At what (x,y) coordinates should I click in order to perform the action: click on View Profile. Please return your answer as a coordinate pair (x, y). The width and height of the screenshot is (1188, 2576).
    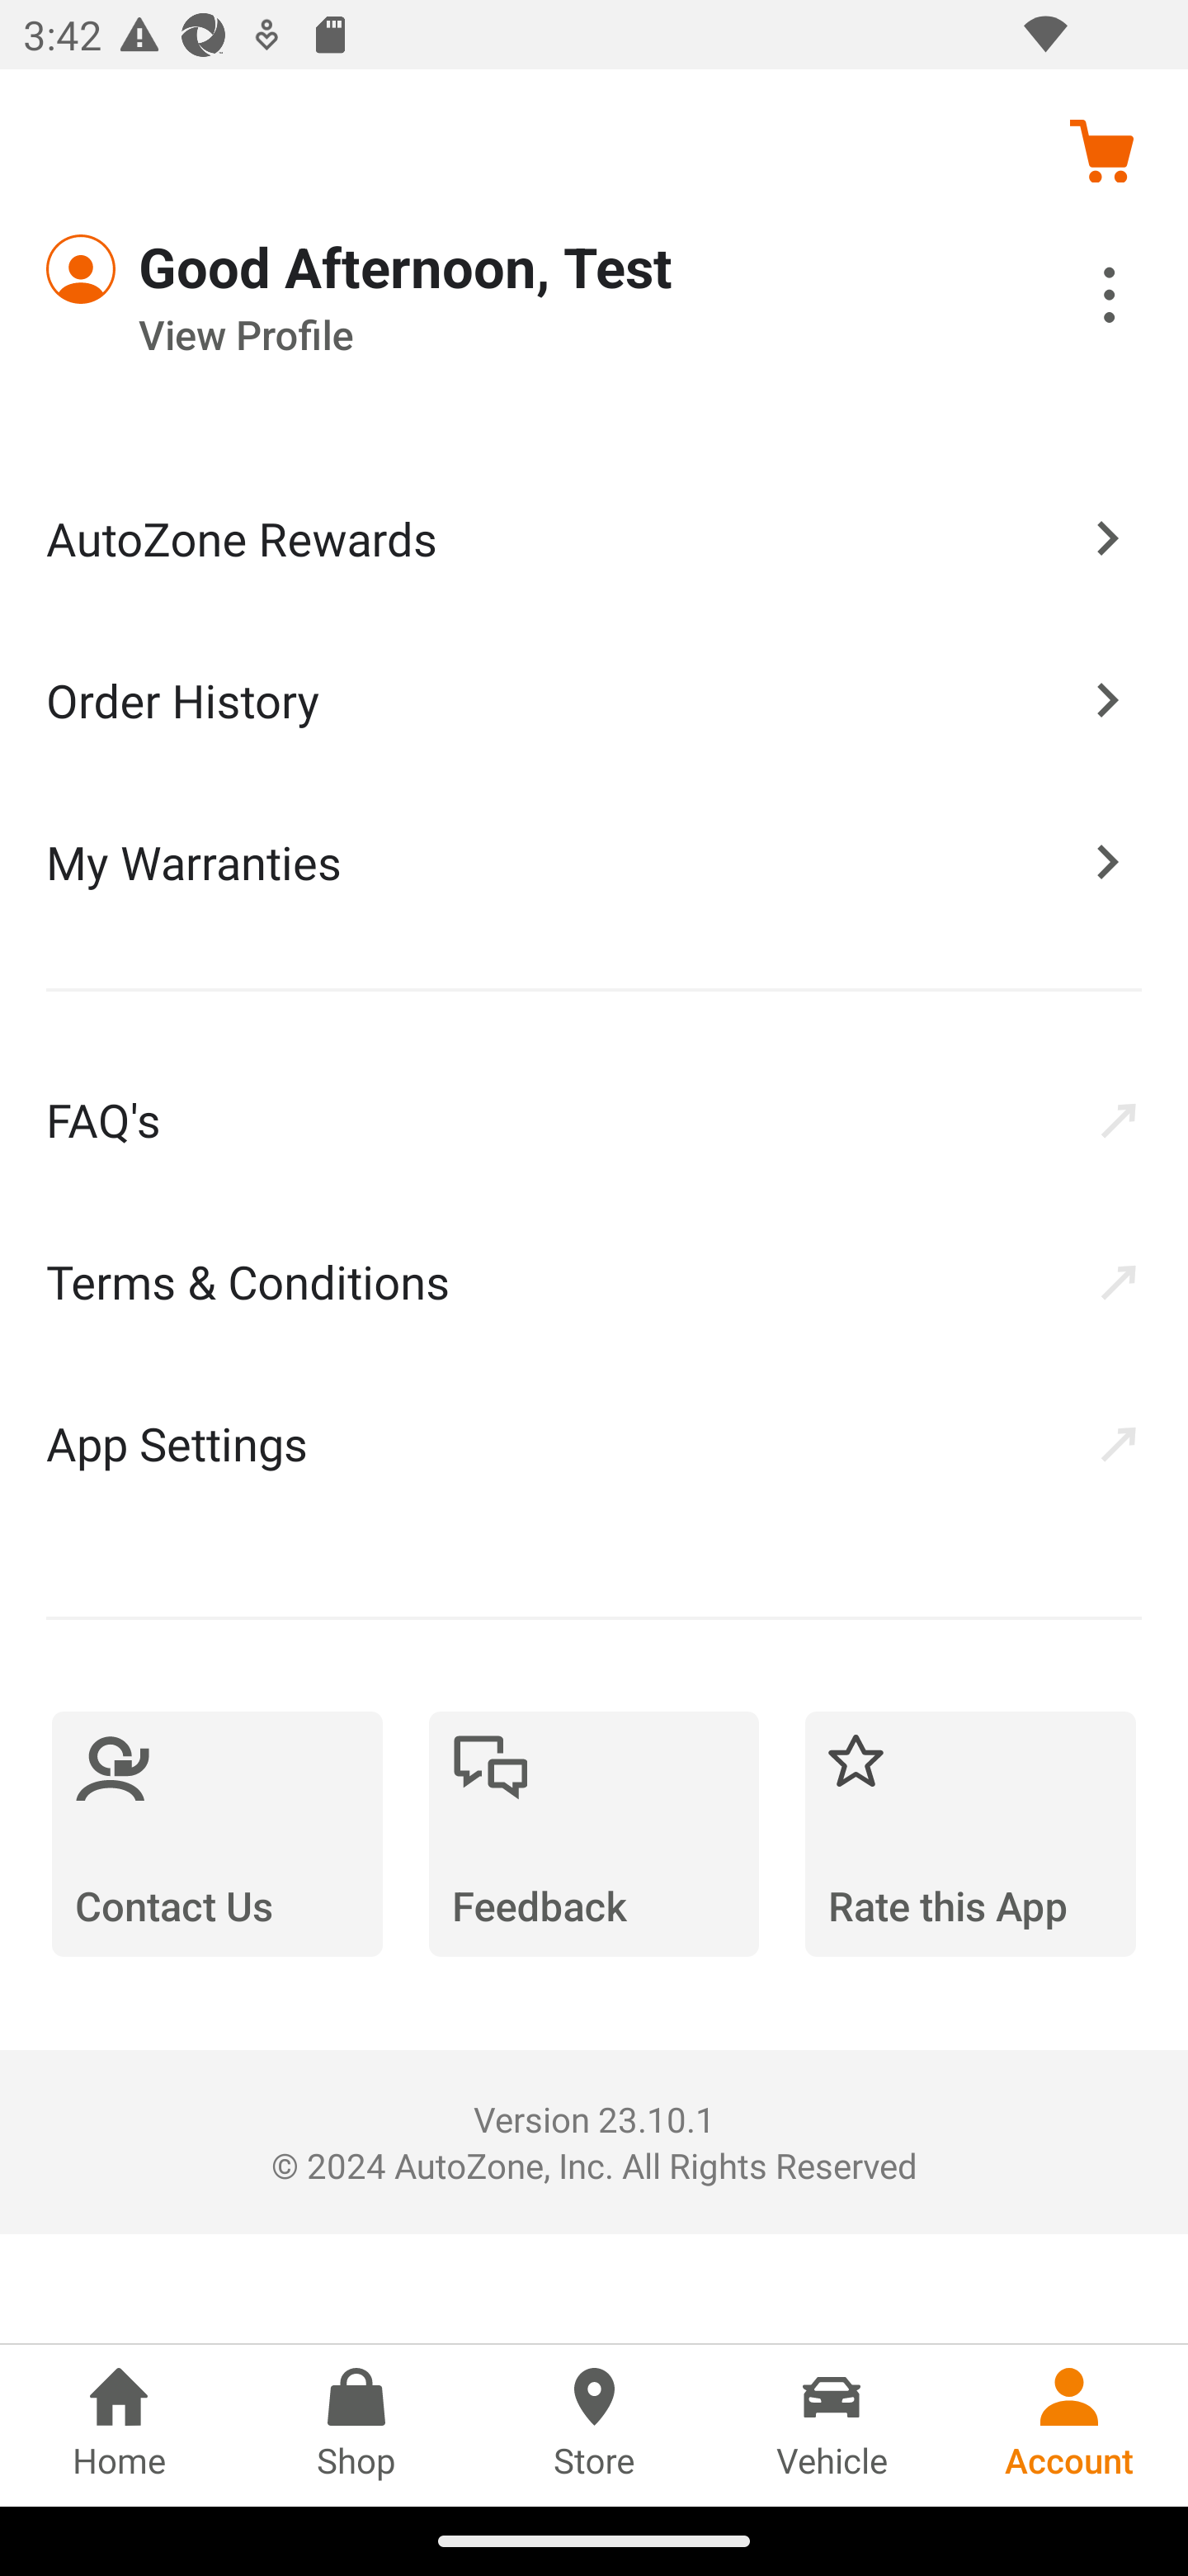
    Looking at the image, I should click on (503, 335).